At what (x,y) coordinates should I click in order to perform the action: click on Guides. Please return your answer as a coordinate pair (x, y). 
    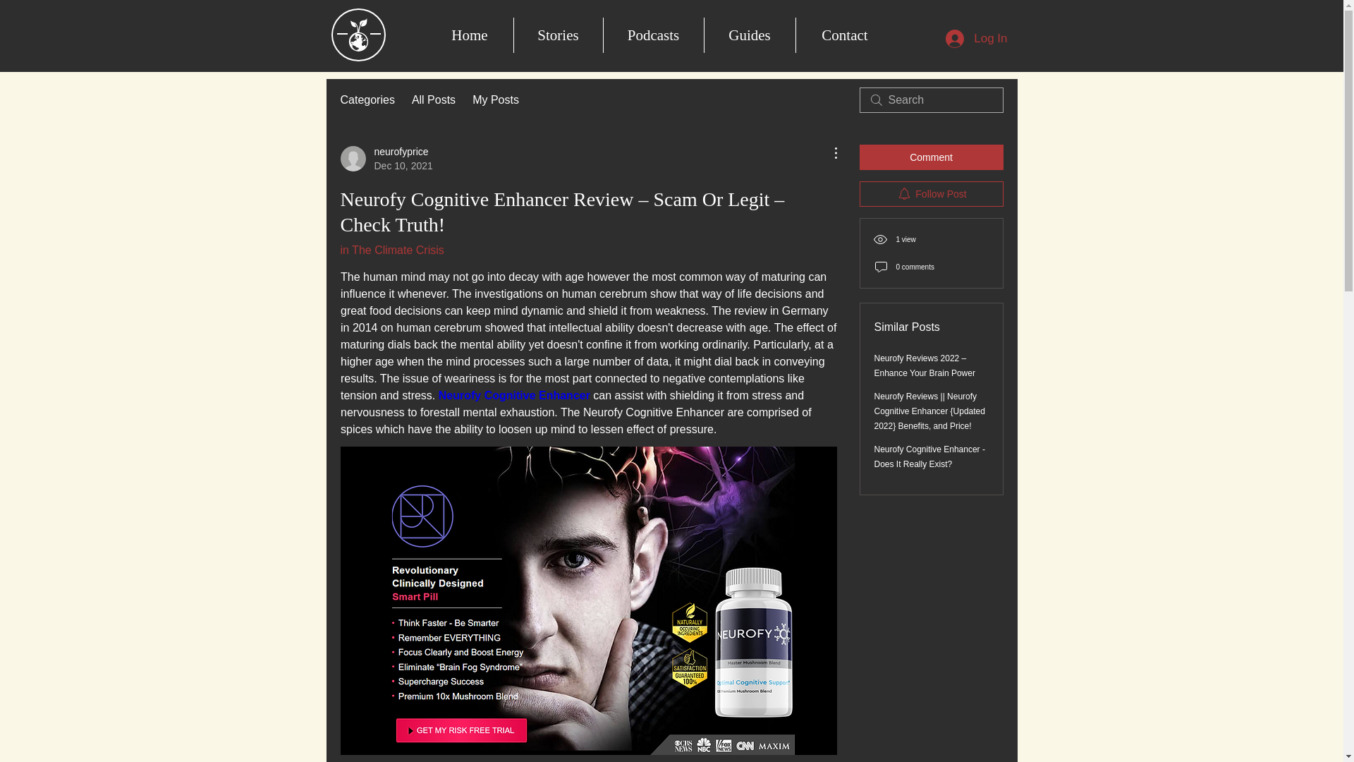
    Looking at the image, I should click on (931, 157).